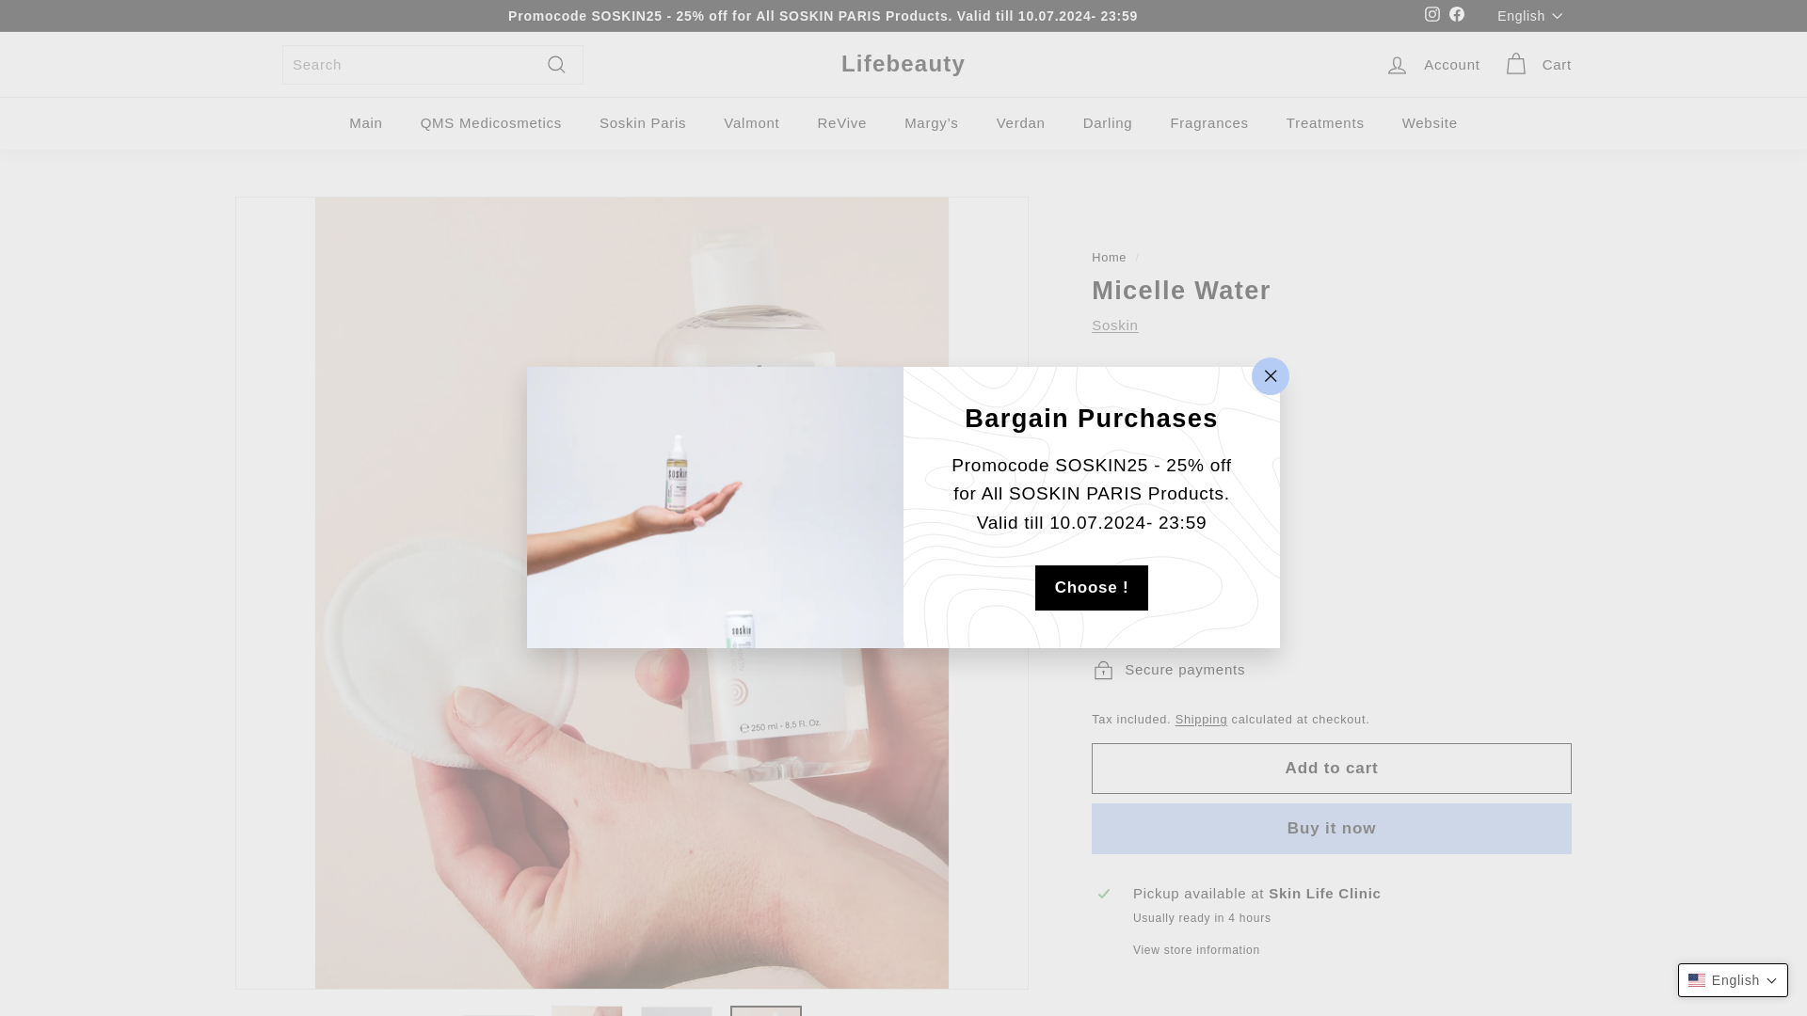 The height and width of the screenshot is (1016, 1807). Describe the element at coordinates (1432, 64) in the screenshot. I see `Account` at that location.